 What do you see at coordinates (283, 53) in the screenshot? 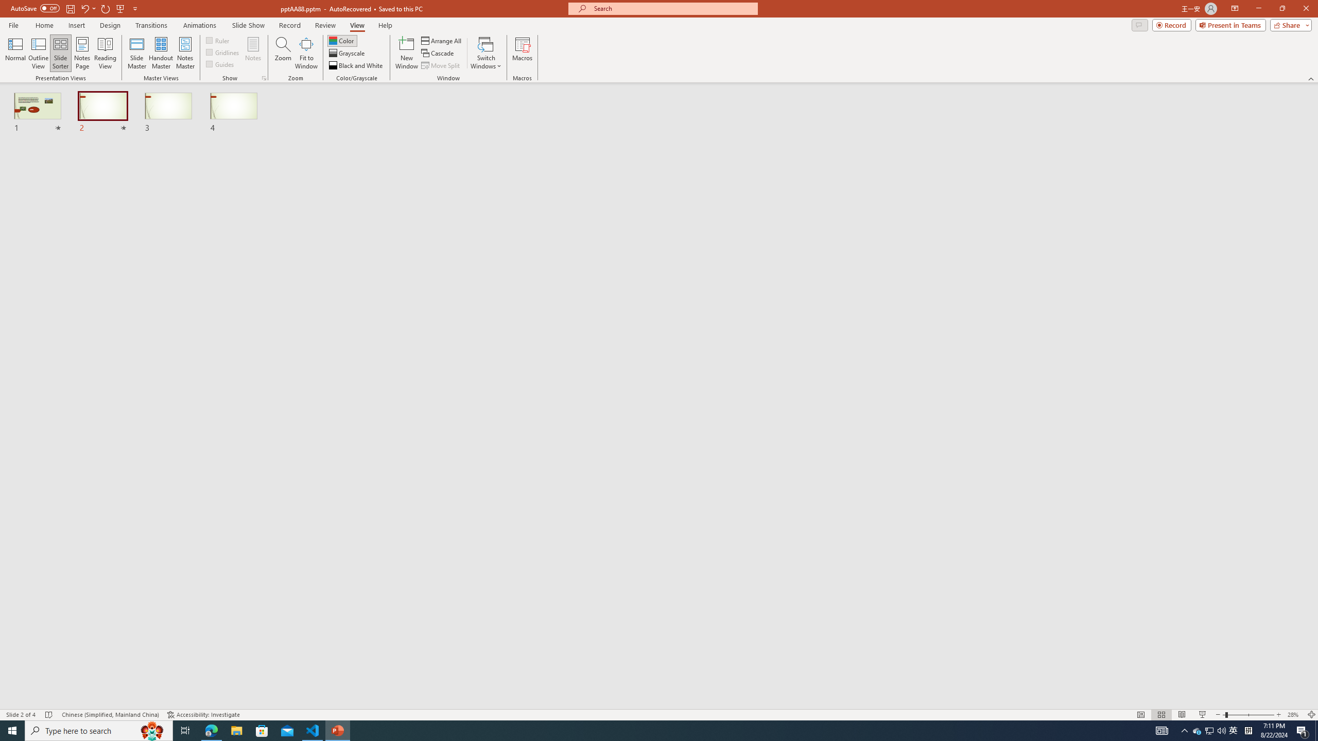
I see `Zoom...` at bounding box center [283, 53].